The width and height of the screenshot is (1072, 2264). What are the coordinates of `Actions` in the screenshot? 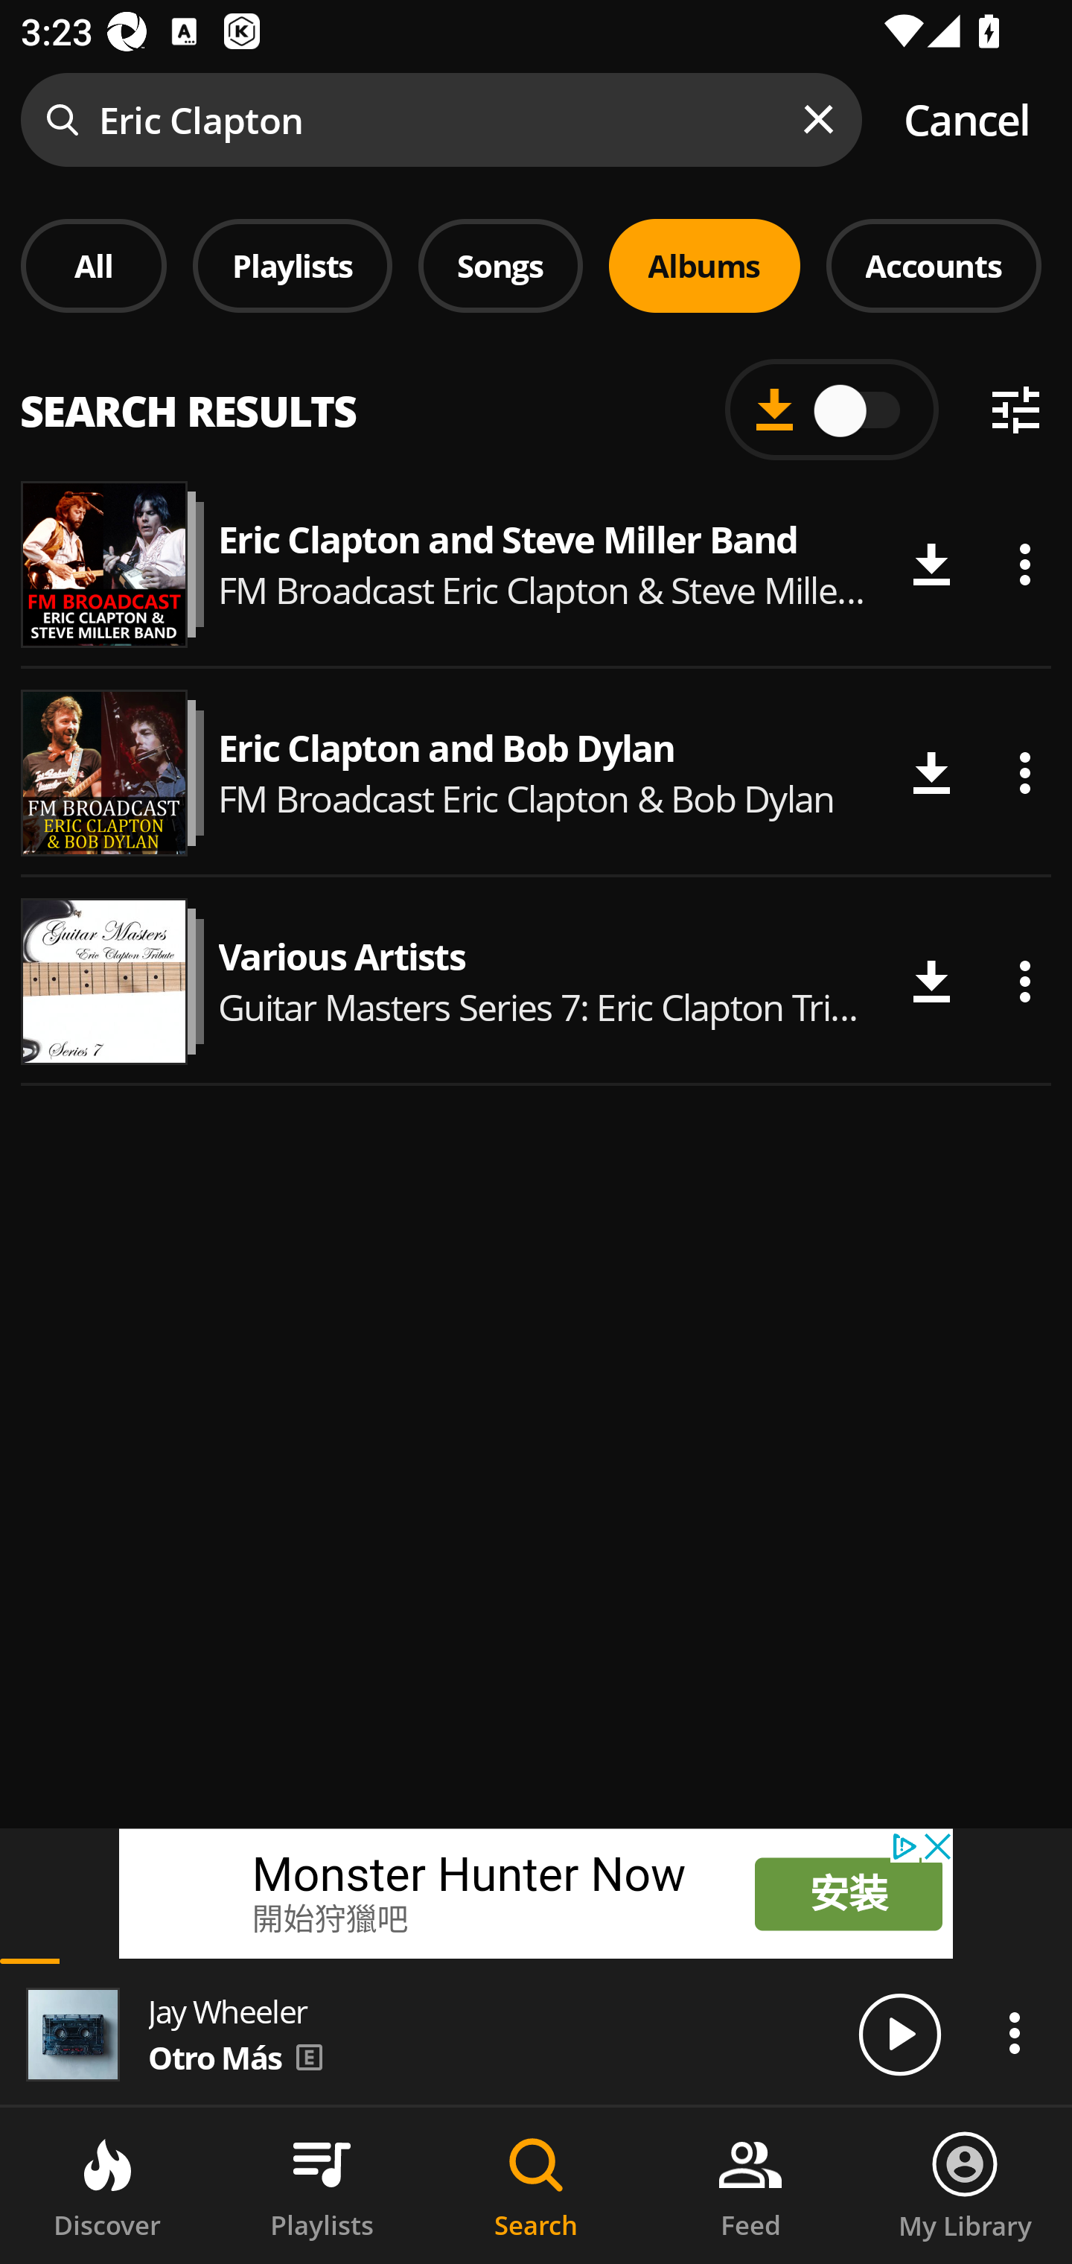 It's located at (1024, 773).